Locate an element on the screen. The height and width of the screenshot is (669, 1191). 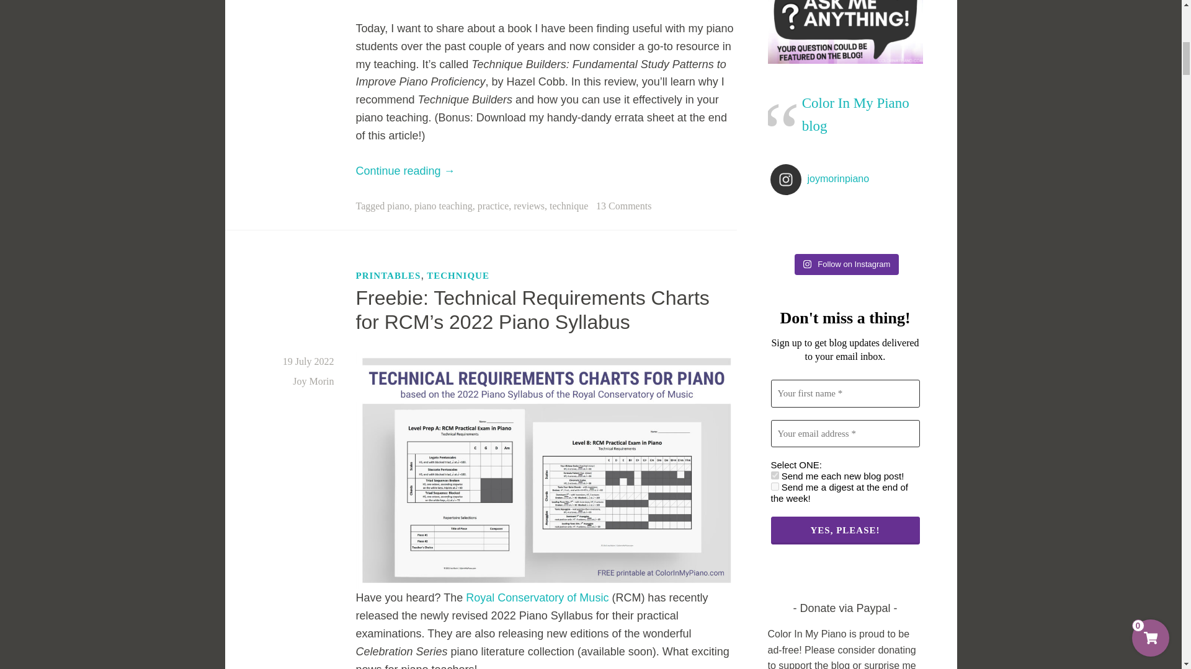
PRINTABLES is located at coordinates (388, 275).